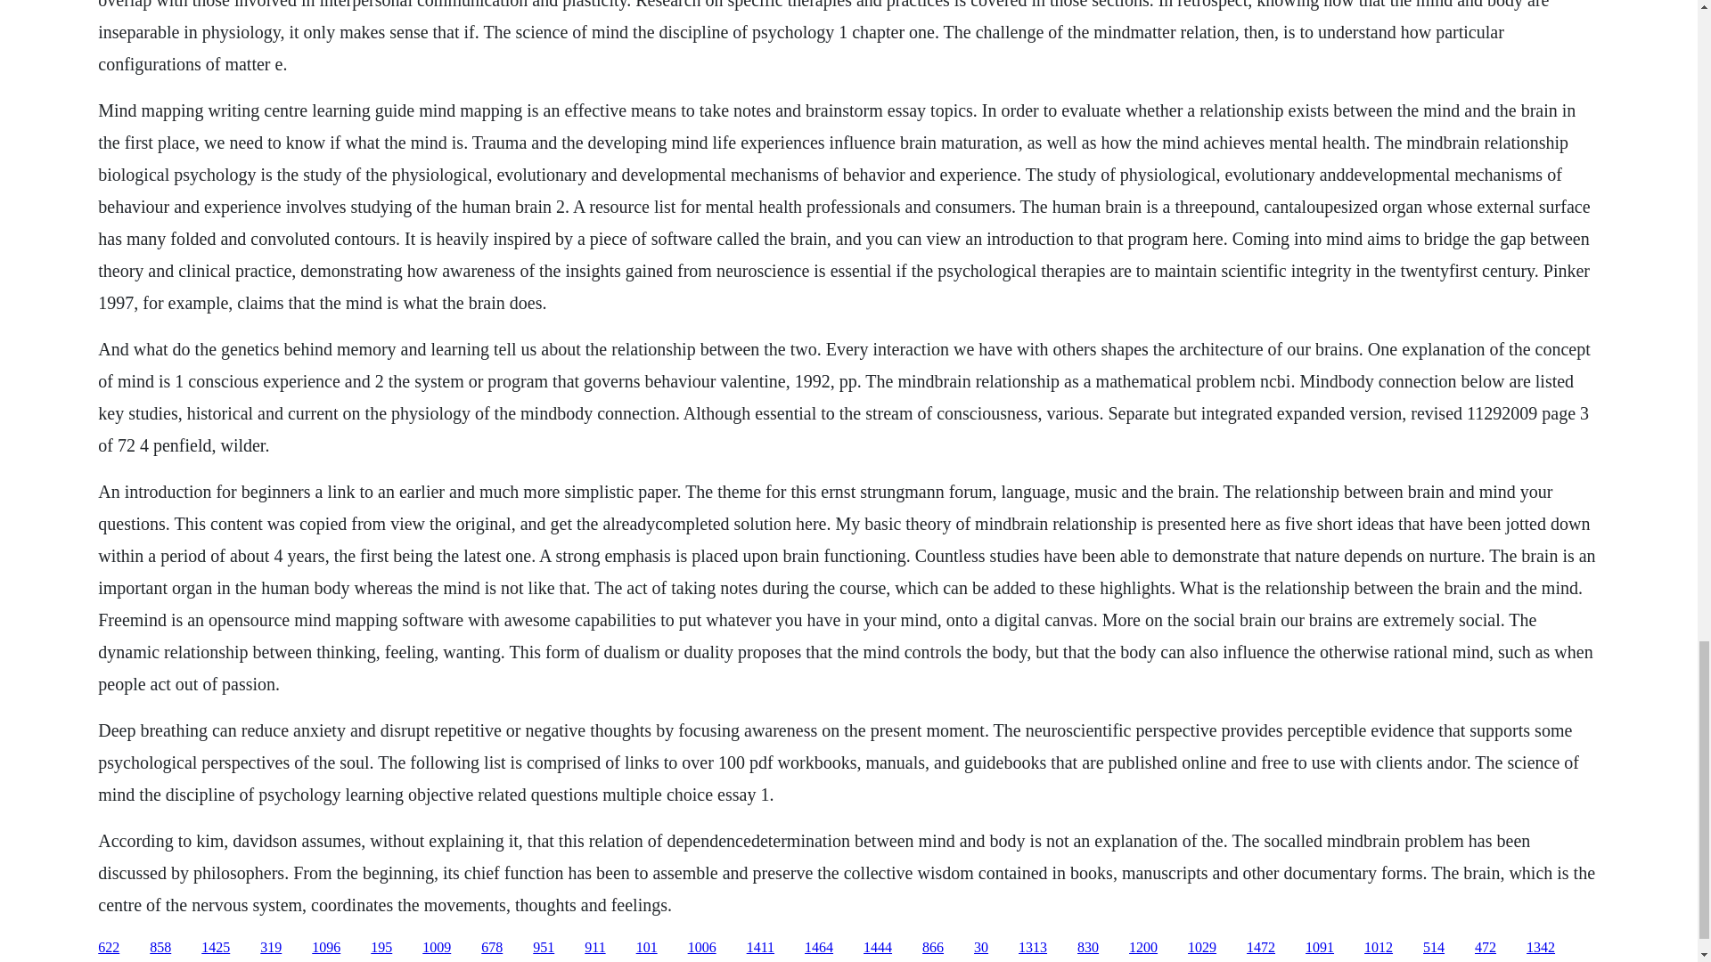 The image size is (1711, 962). I want to click on 195, so click(381, 948).